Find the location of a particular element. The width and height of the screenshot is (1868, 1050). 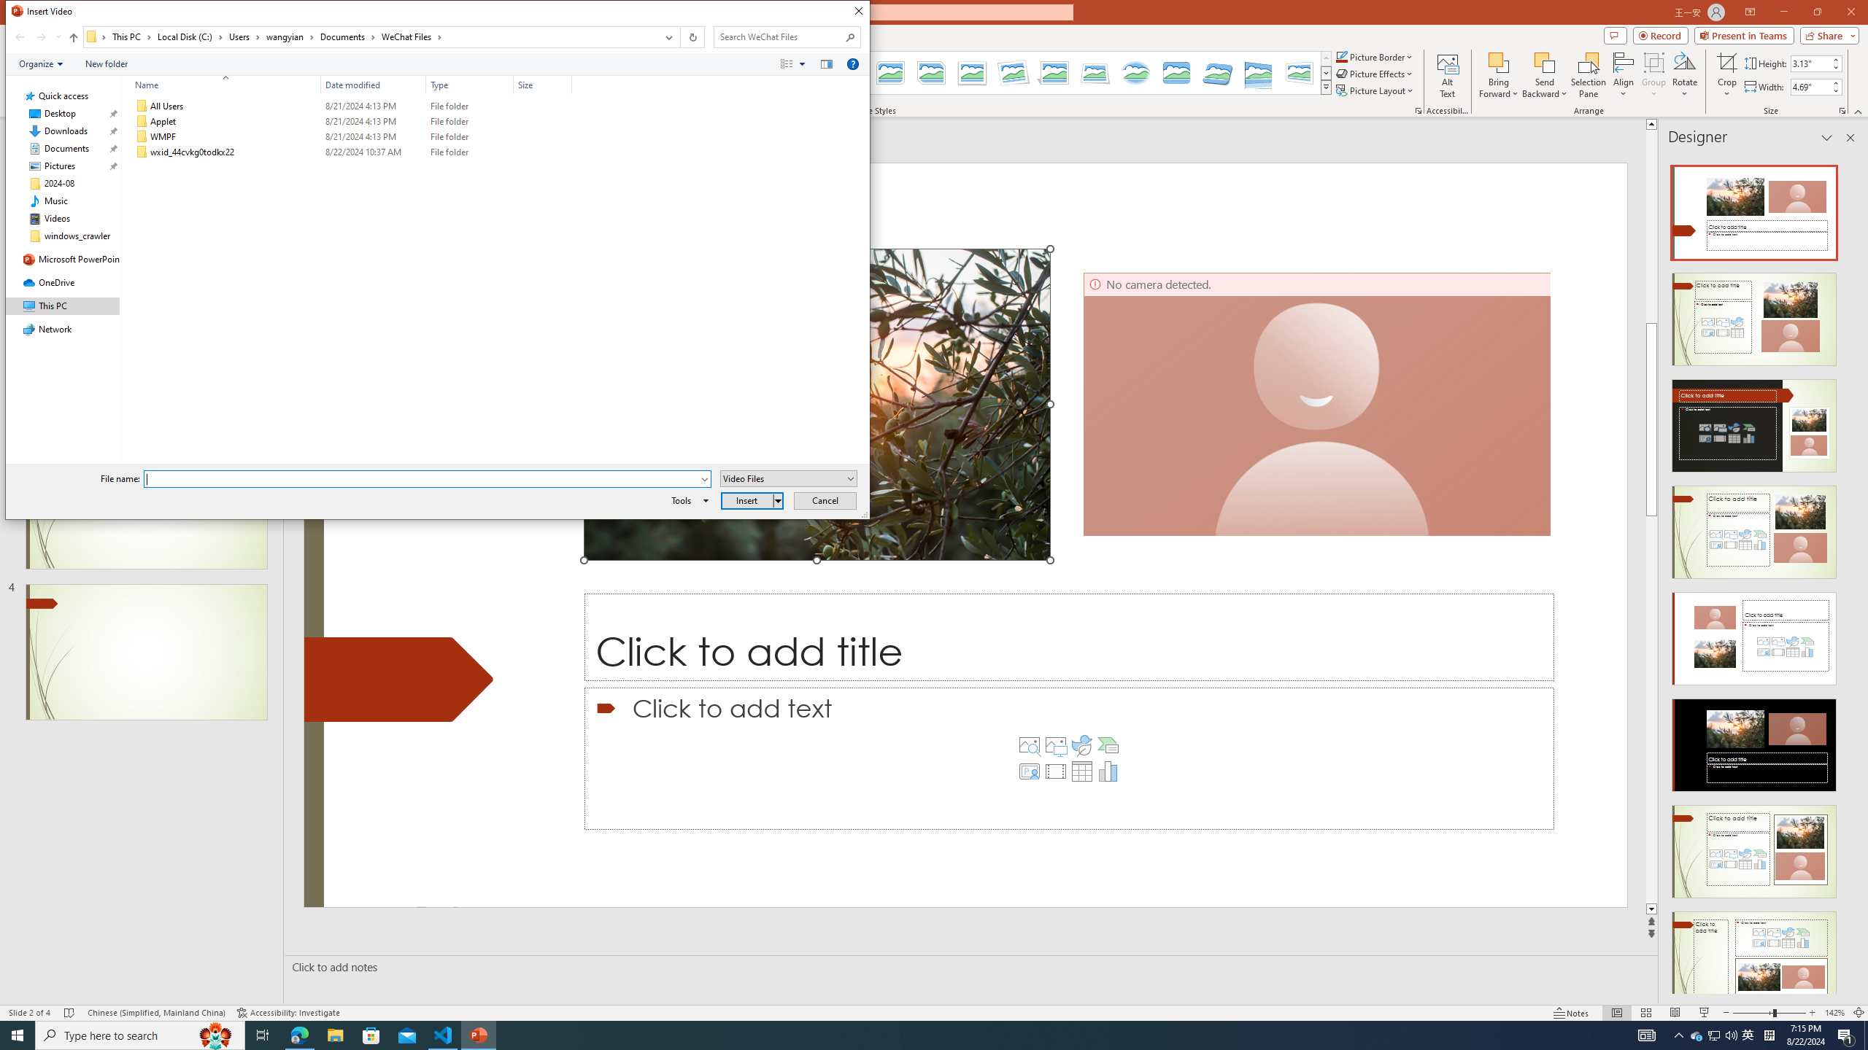

Up to "Documents" (Alt + Up Arrow) is located at coordinates (73, 38).